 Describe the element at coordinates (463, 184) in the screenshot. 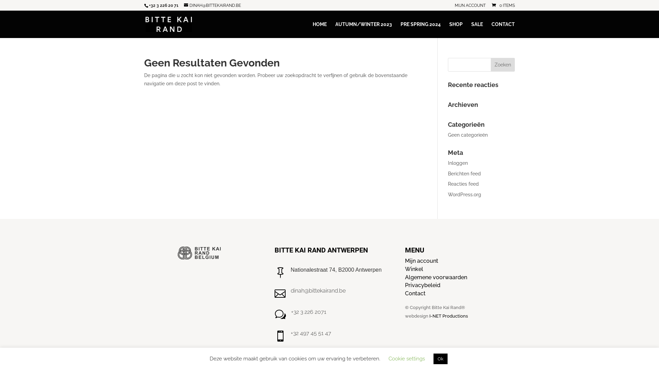

I see `Reacties feed` at that location.